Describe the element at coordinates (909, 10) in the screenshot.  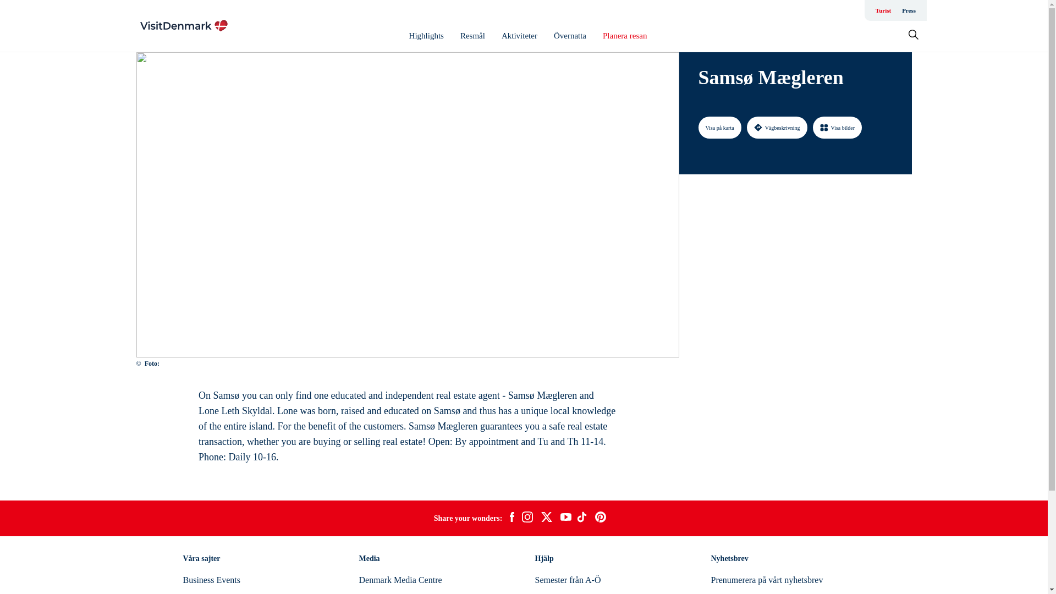
I see `Press` at that location.